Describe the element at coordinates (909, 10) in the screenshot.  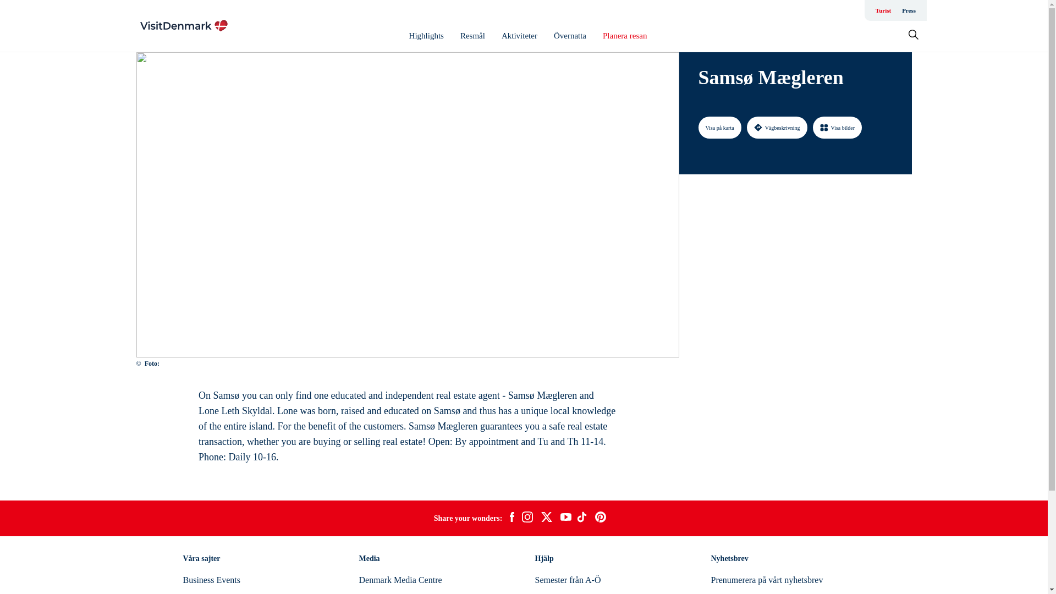
I see `Press` at that location.